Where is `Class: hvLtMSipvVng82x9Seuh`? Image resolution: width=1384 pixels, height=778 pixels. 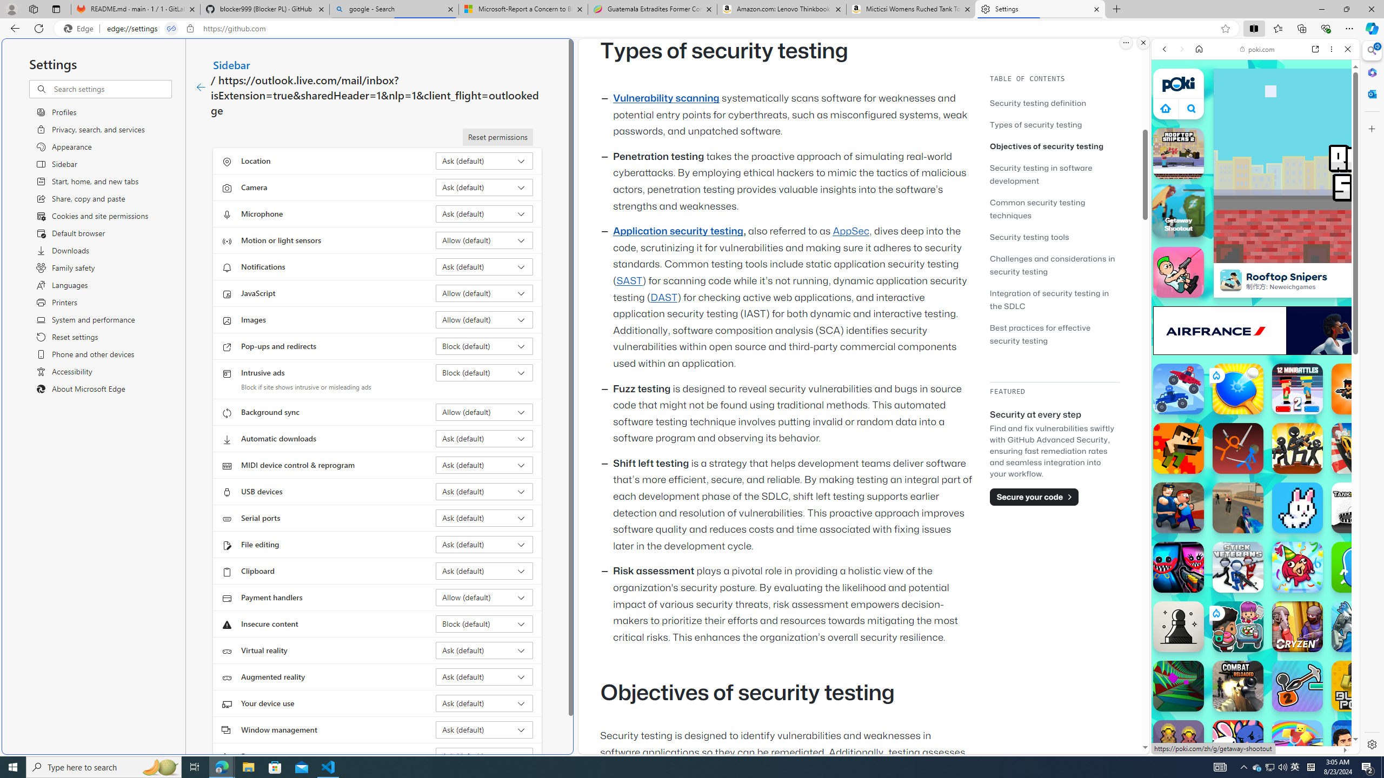 Class: hvLtMSipvVng82x9Seuh is located at coordinates (1230, 280).